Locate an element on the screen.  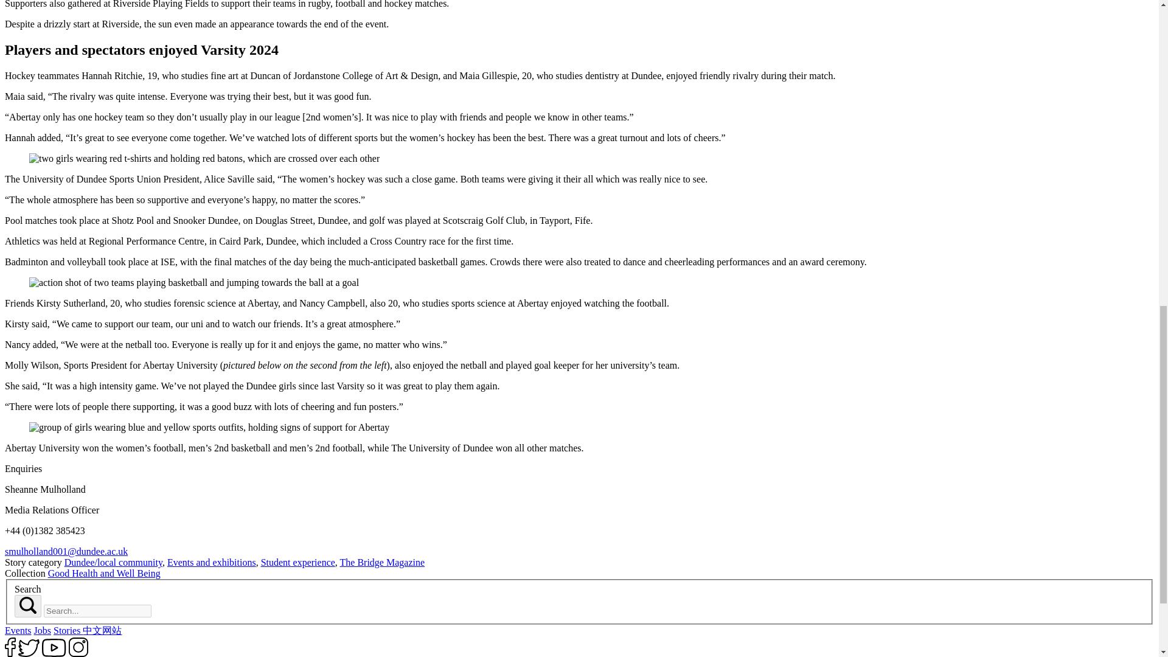
Twitter is located at coordinates (29, 648).